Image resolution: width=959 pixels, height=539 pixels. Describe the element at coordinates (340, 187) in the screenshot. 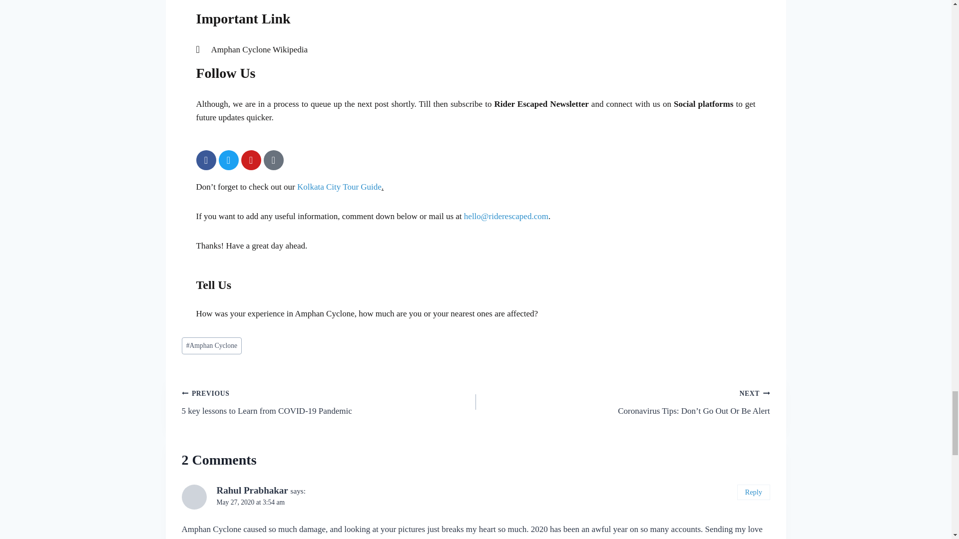

I see `Kolkata City Tour Guide` at that location.